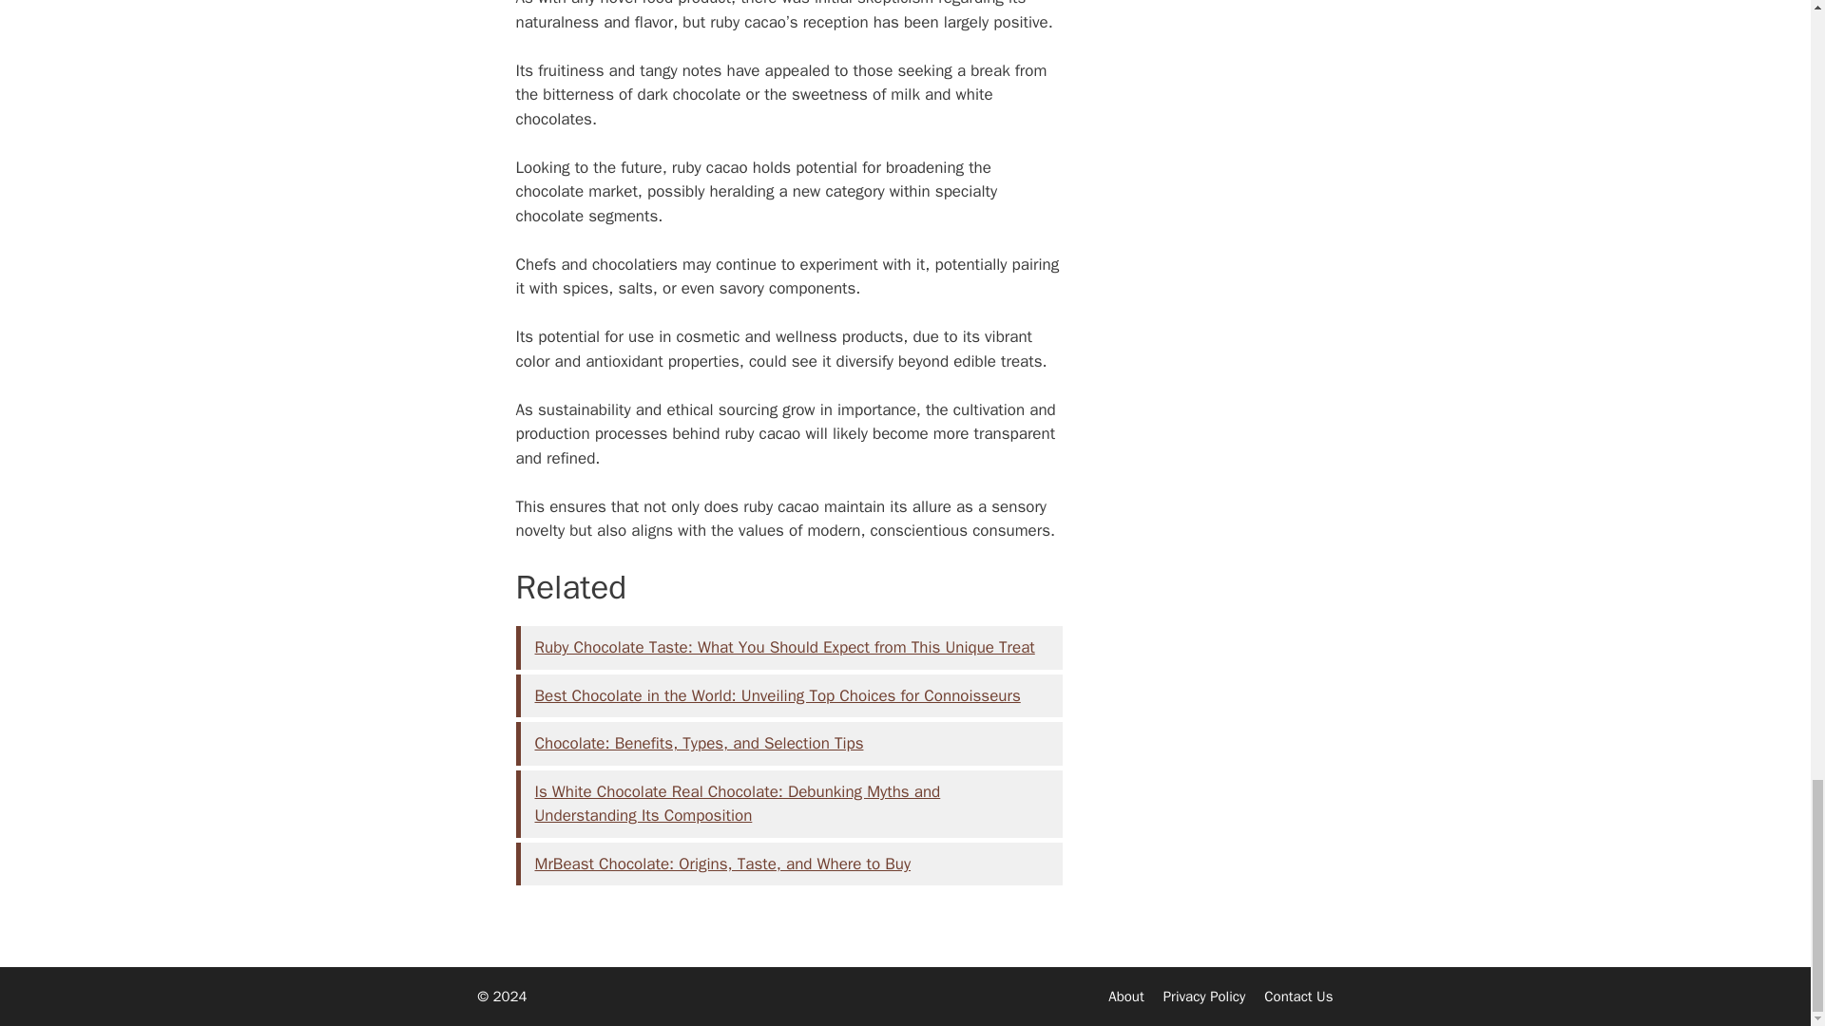 The image size is (1825, 1026). Describe the element at coordinates (699, 743) in the screenshot. I see `Chocolate: Benefits, Types, and Selection Tips` at that location.